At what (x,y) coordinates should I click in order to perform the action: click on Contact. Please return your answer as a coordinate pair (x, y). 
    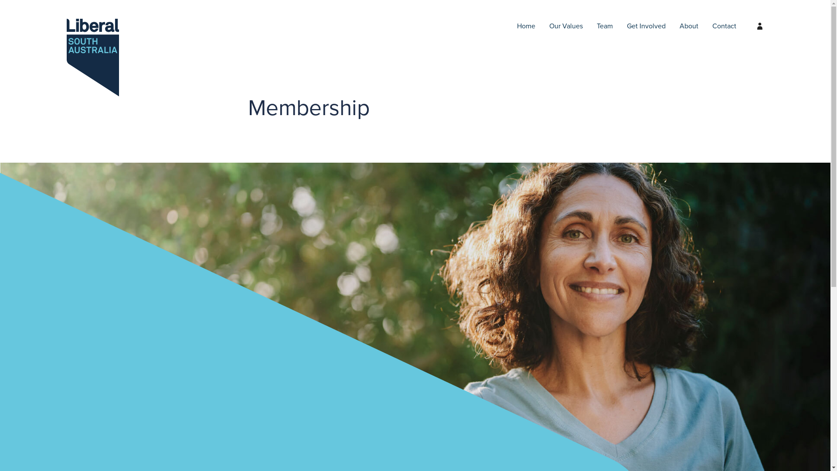
    Looking at the image, I should click on (725, 26).